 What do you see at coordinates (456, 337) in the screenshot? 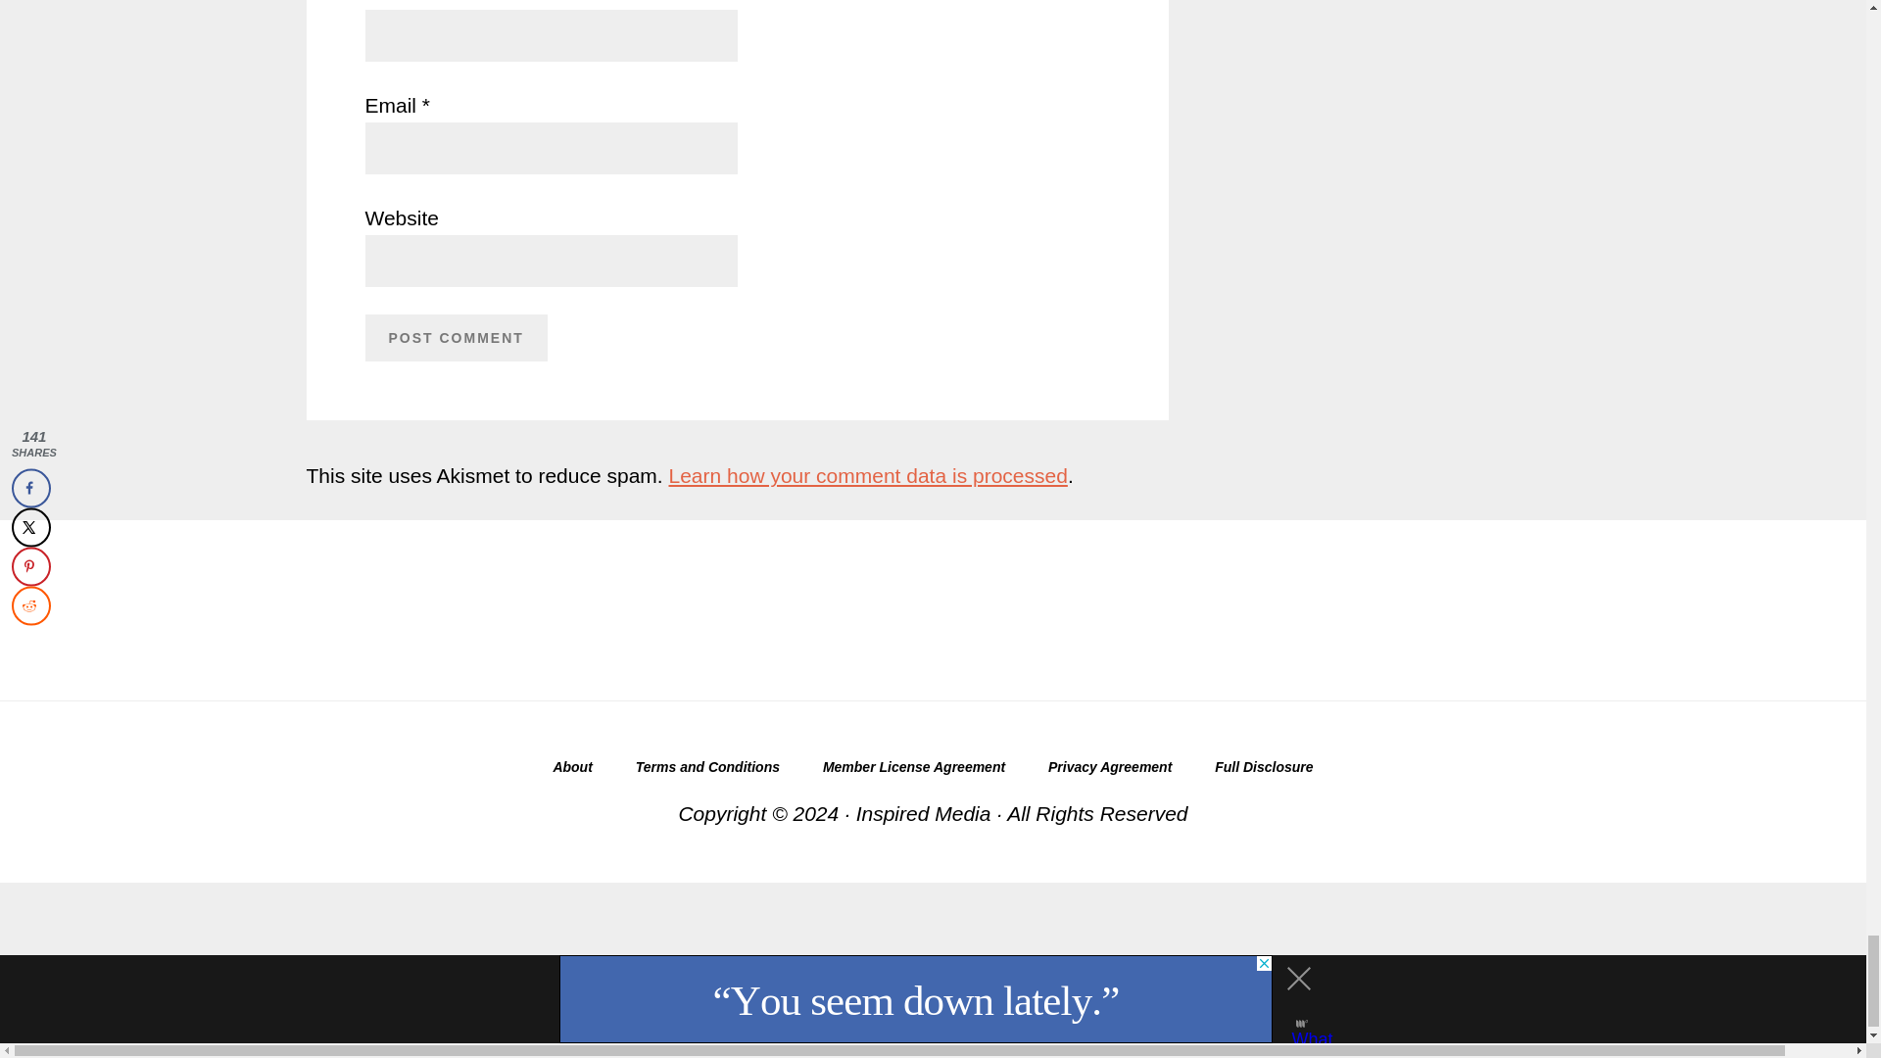
I see `Post Comment` at bounding box center [456, 337].